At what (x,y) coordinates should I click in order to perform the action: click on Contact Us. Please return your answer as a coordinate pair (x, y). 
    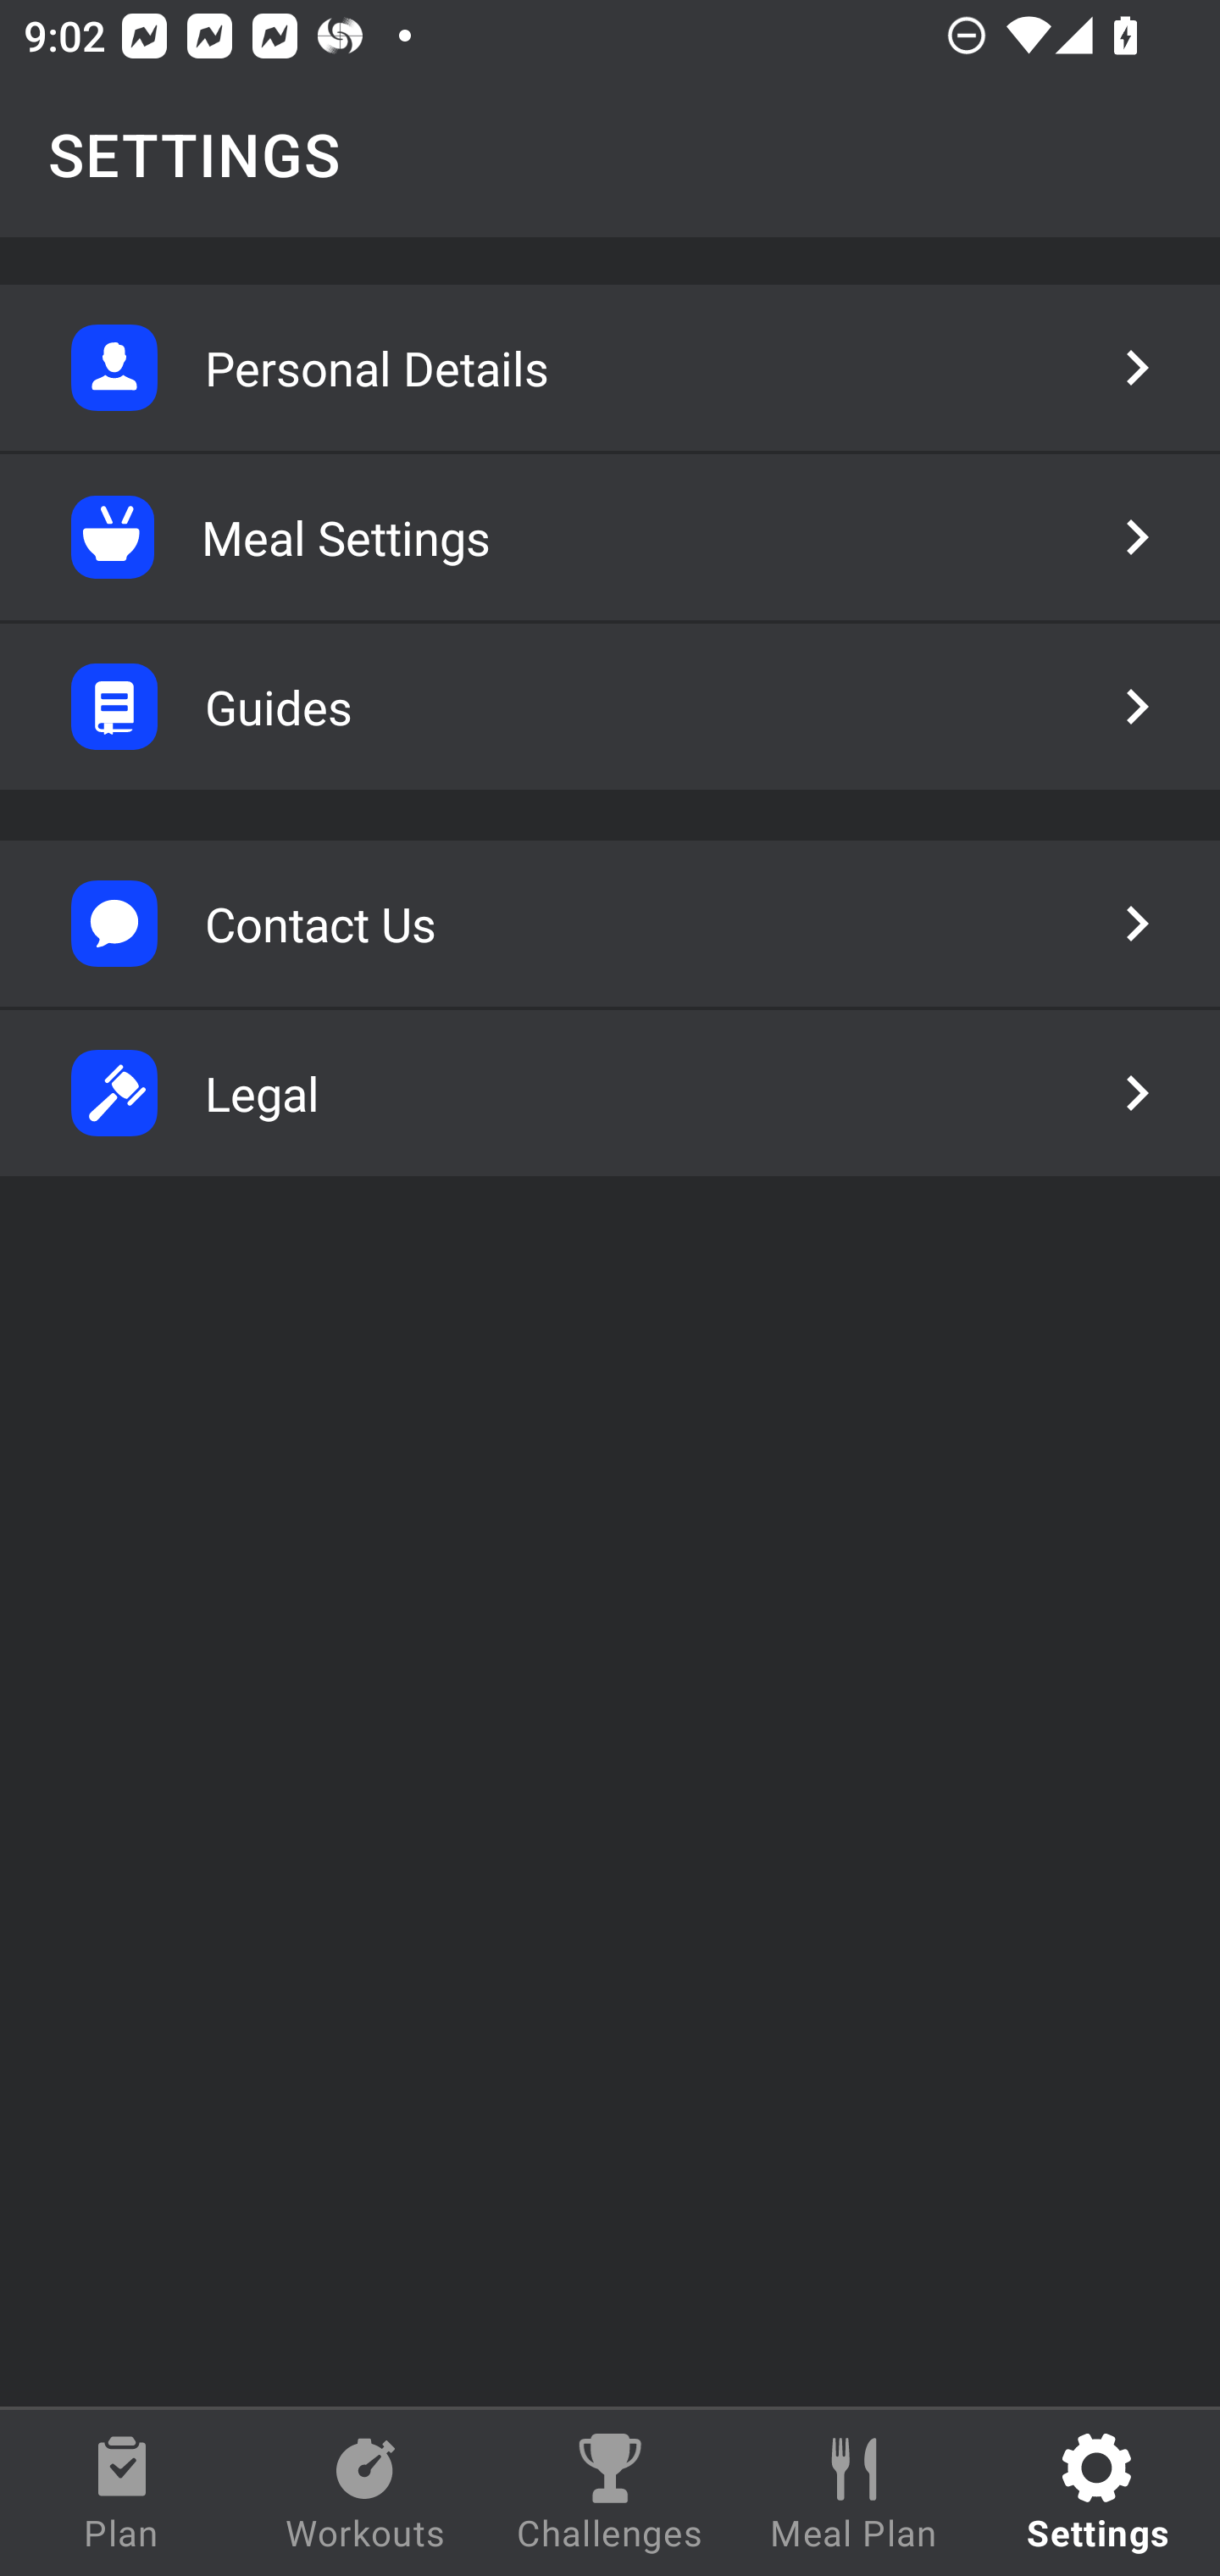
    Looking at the image, I should click on (610, 924).